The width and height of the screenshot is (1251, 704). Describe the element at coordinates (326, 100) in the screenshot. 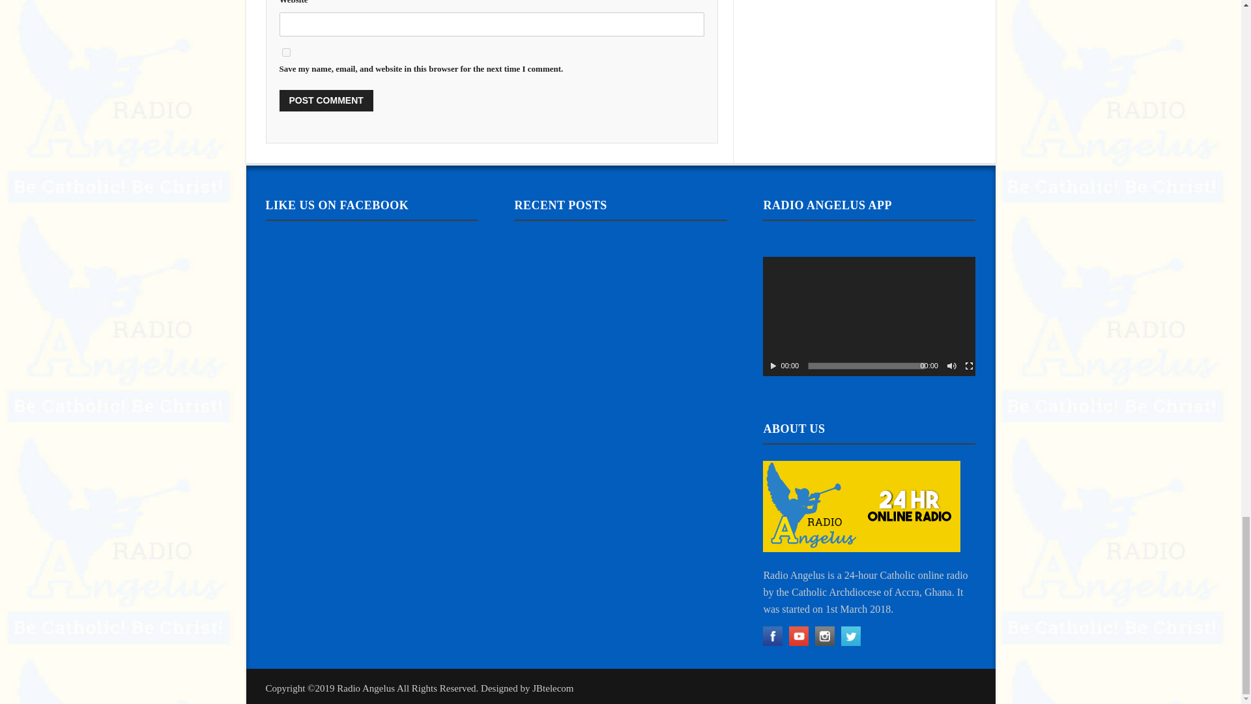

I see `Post Comment` at that location.